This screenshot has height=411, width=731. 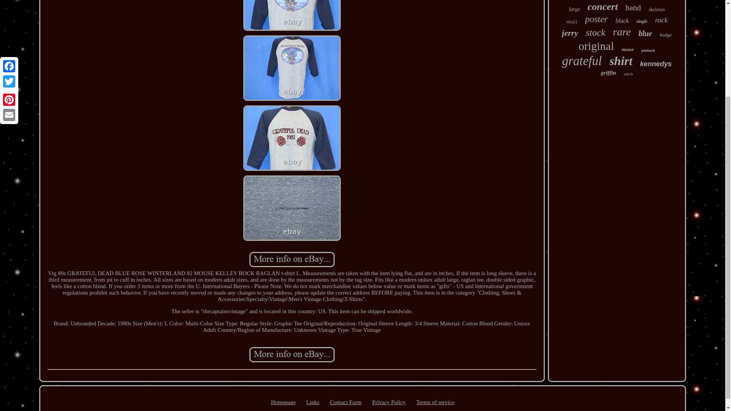 What do you see at coordinates (633, 8) in the screenshot?
I see `band` at bounding box center [633, 8].